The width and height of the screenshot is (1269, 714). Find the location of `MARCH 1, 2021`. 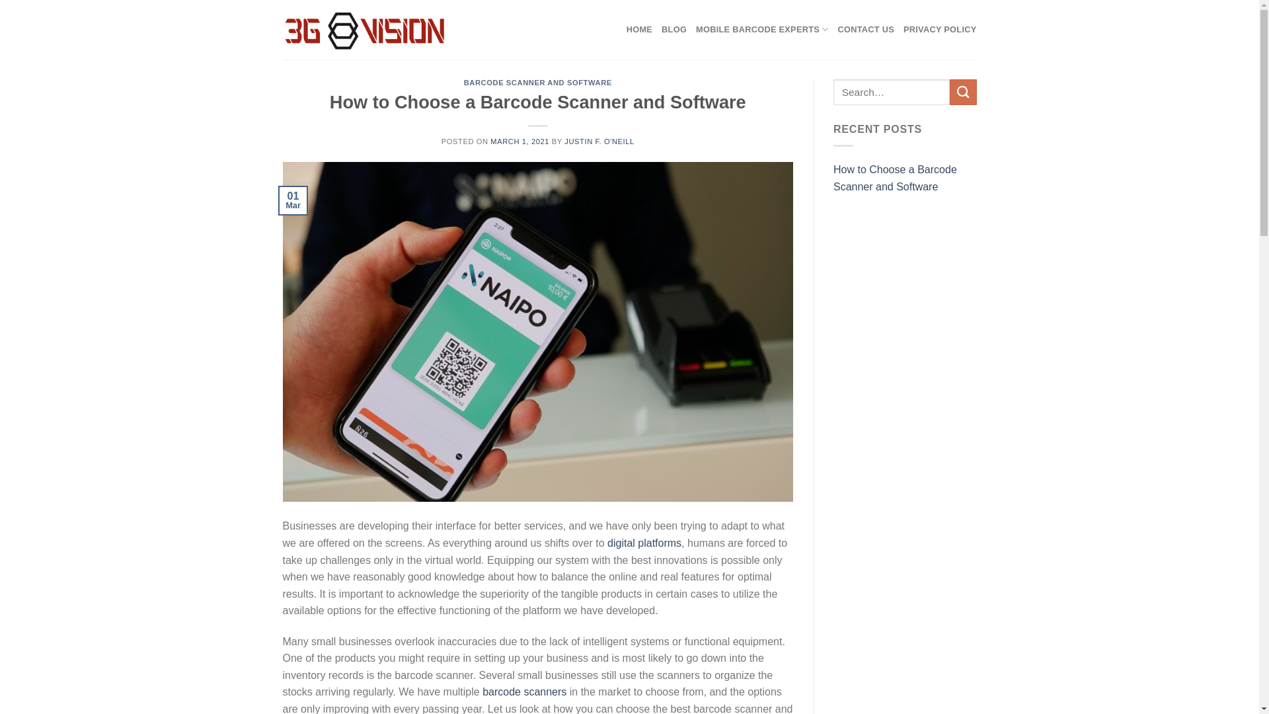

MARCH 1, 2021 is located at coordinates (519, 141).